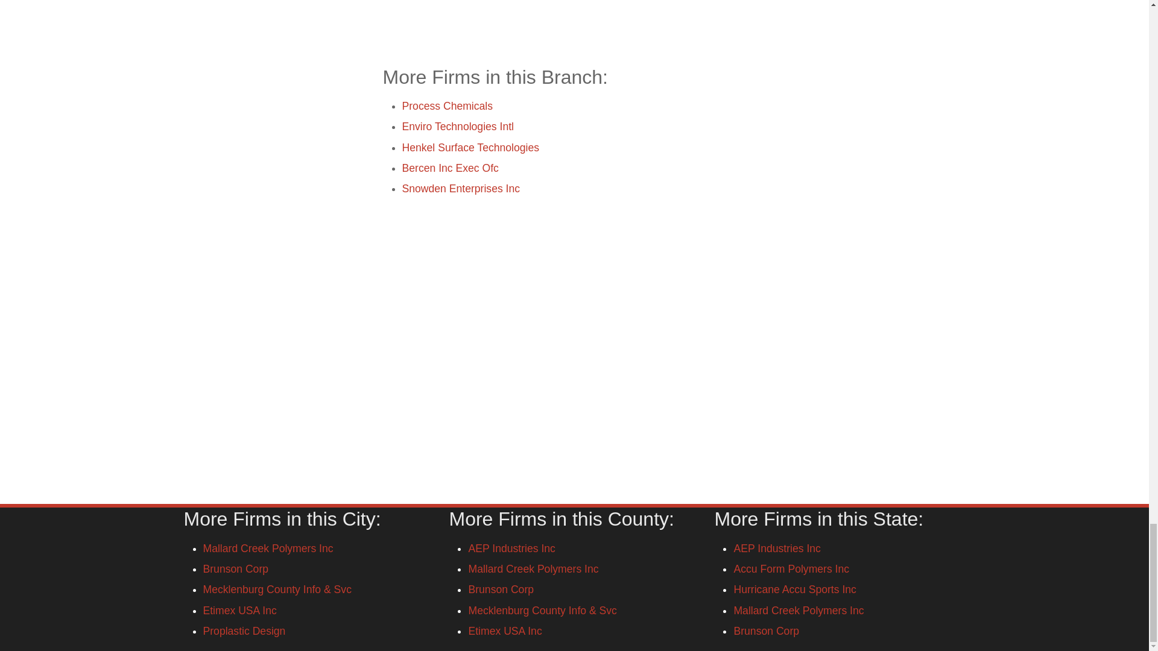 Image resolution: width=1158 pixels, height=651 pixels. Describe the element at coordinates (450, 168) in the screenshot. I see `Bercen Inc Exec Ofc` at that location.